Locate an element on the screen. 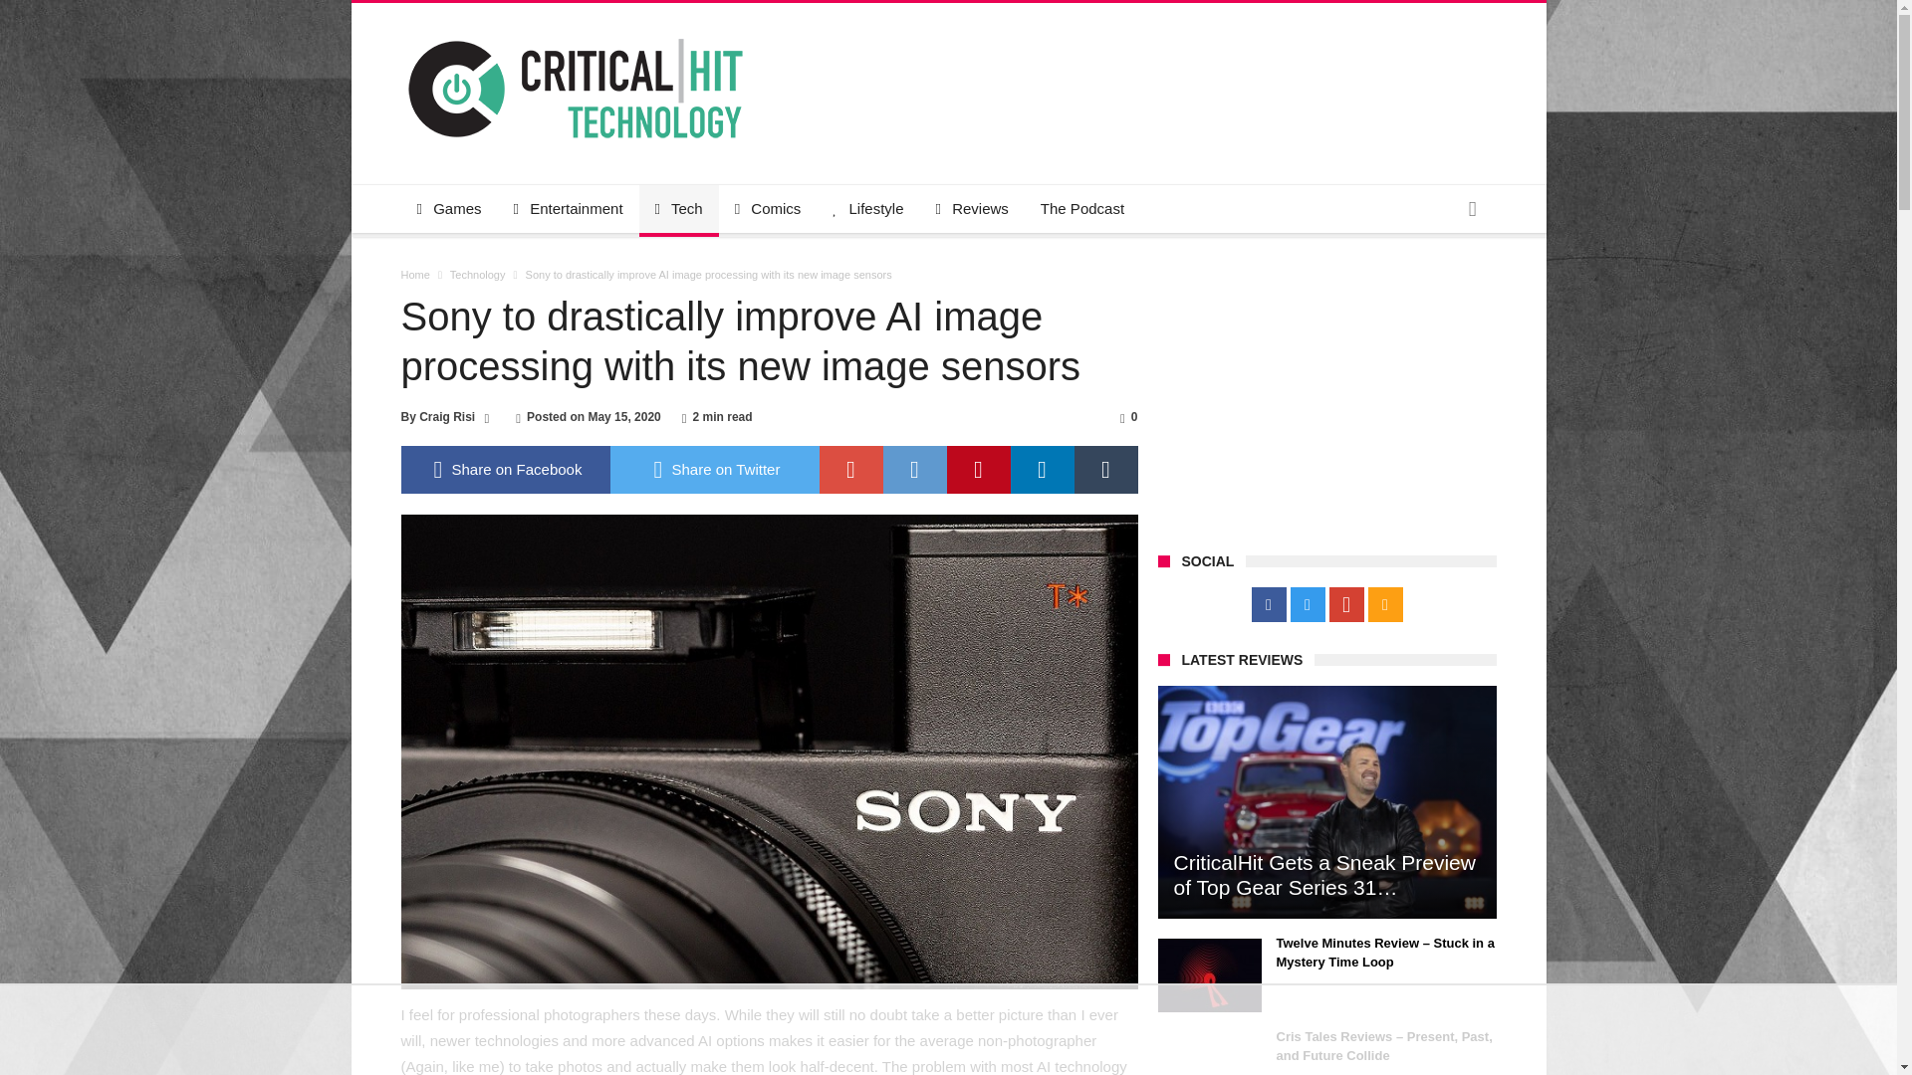 This screenshot has height=1075, width=1912. Games is located at coordinates (448, 209).